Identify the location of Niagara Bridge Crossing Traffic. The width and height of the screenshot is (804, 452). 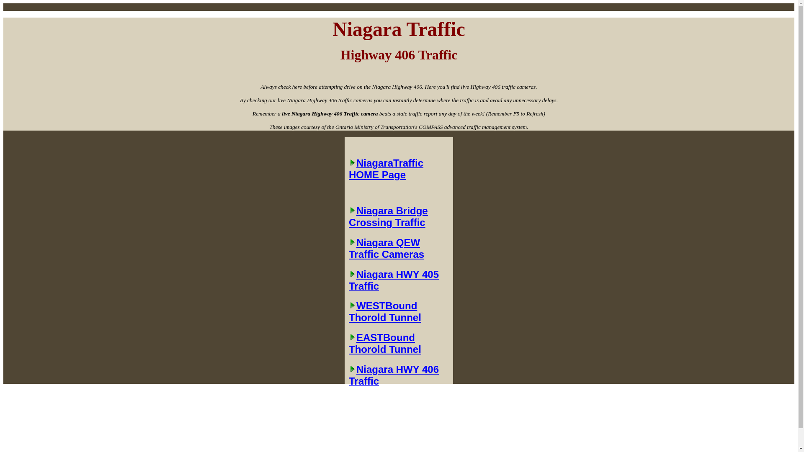
(399, 217).